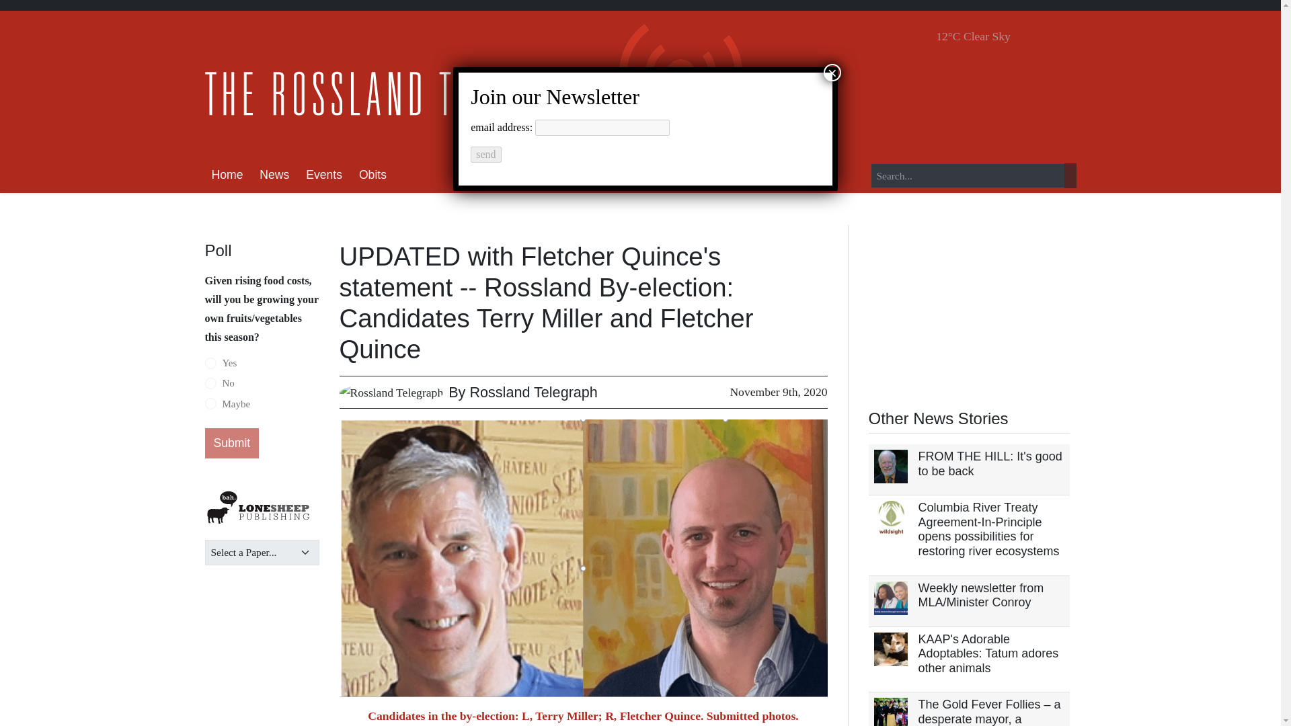  I want to click on Home, so click(226, 176).